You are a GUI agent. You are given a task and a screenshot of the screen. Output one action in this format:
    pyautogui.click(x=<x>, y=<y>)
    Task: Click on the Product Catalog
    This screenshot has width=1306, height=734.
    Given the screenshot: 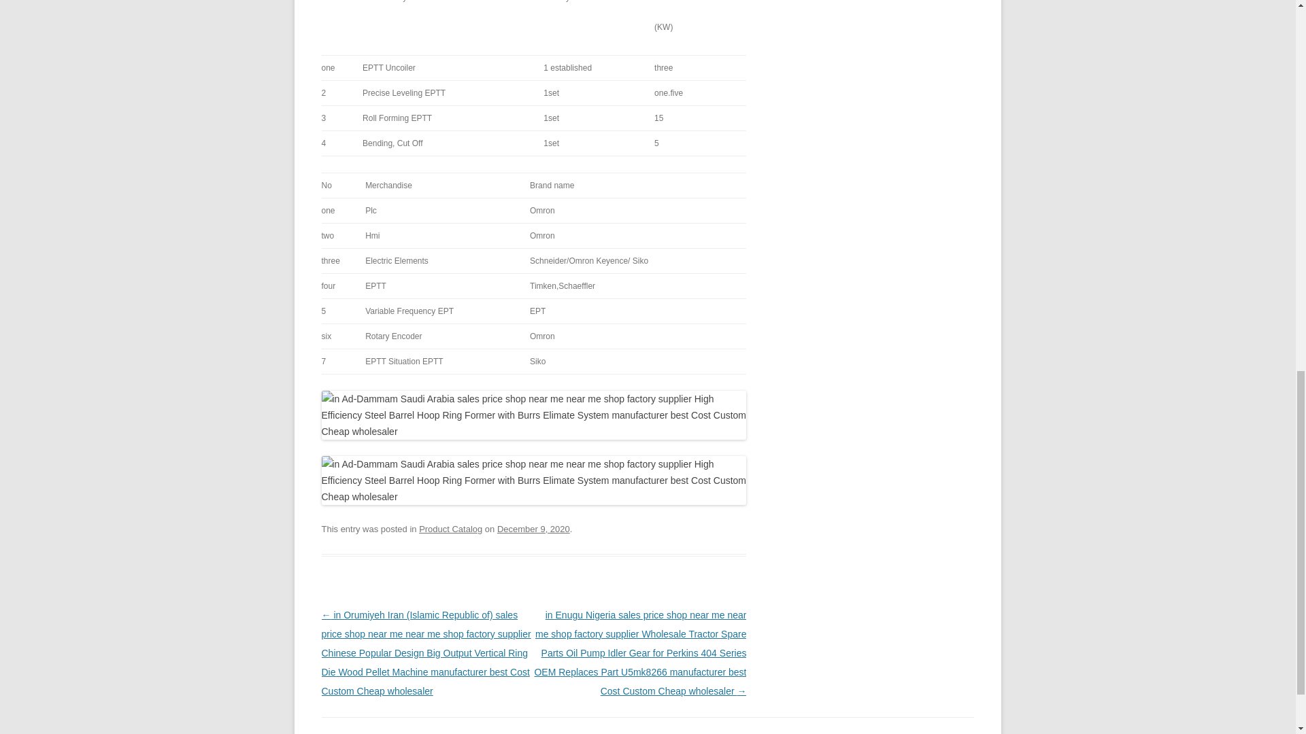 What is the action you would take?
    pyautogui.click(x=450, y=529)
    